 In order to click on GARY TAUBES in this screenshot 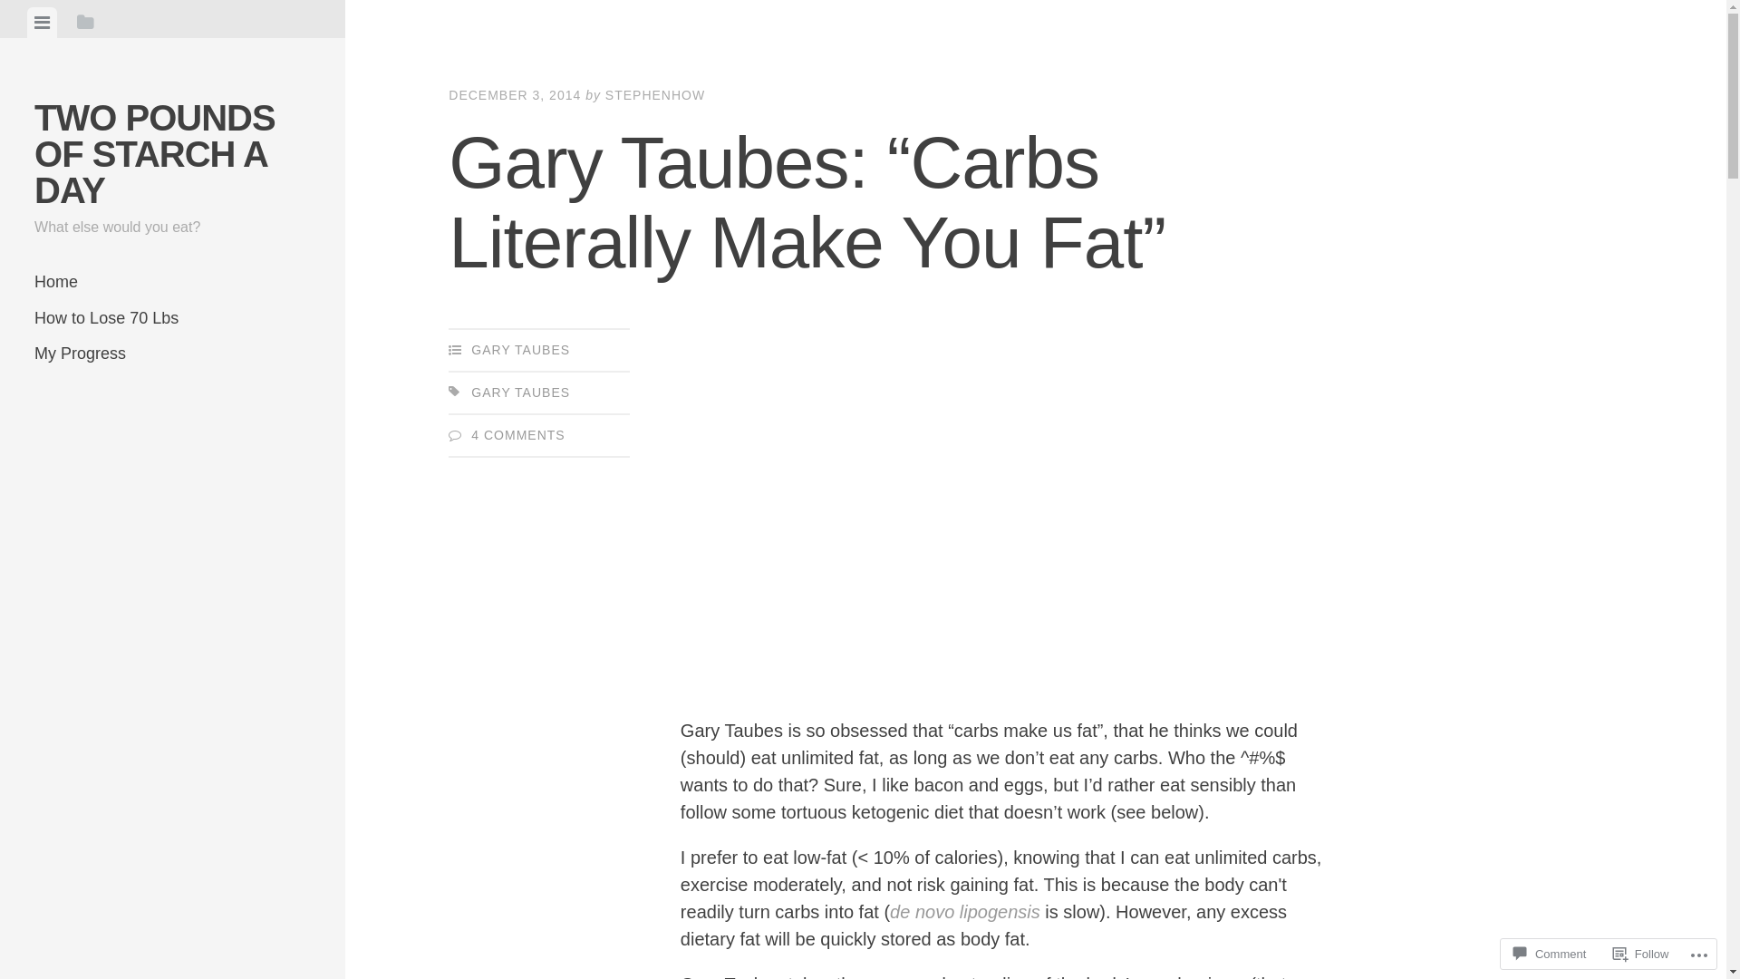, I will do `click(520, 350)`.